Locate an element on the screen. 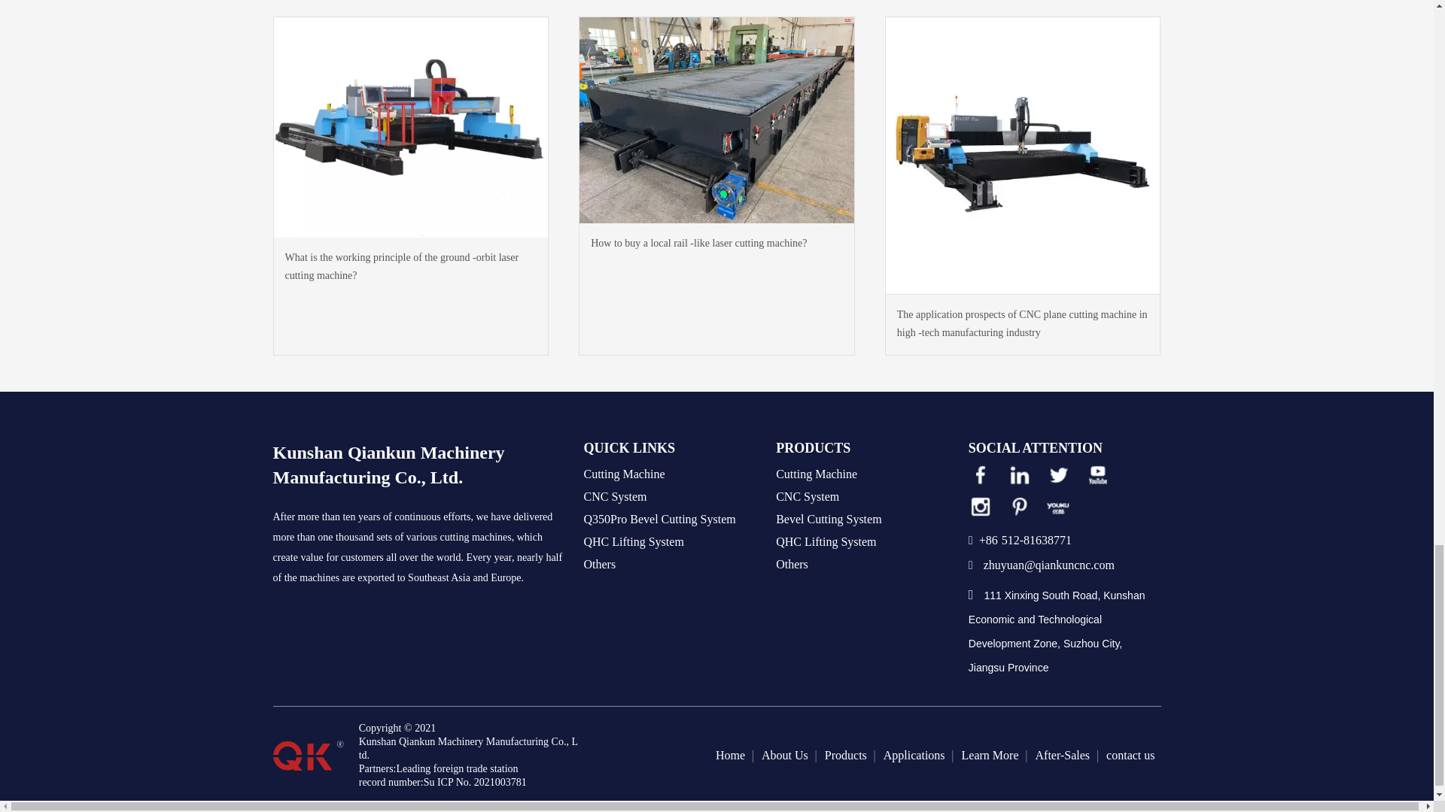 The height and width of the screenshot is (812, 1445). Q350Pro Bevel Cutting System is located at coordinates (659, 520).